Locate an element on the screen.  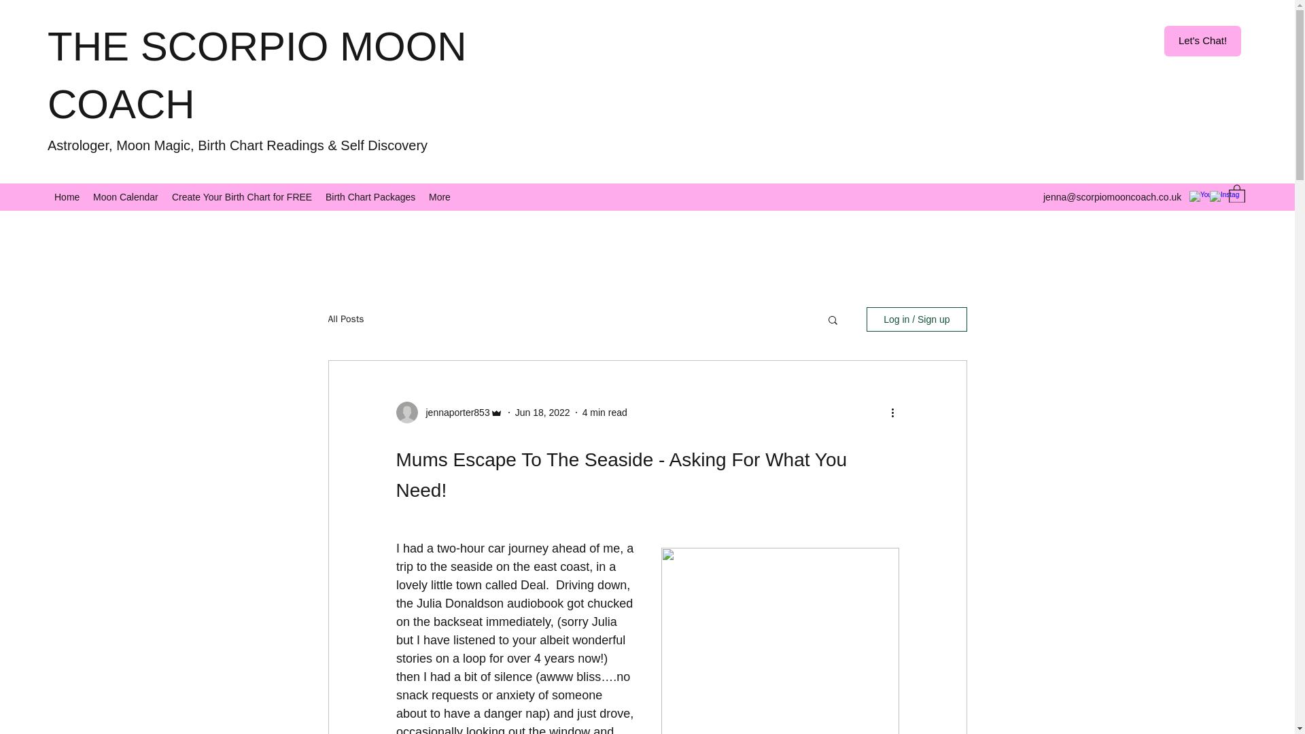
Jun 18, 2022 is located at coordinates (542, 412).